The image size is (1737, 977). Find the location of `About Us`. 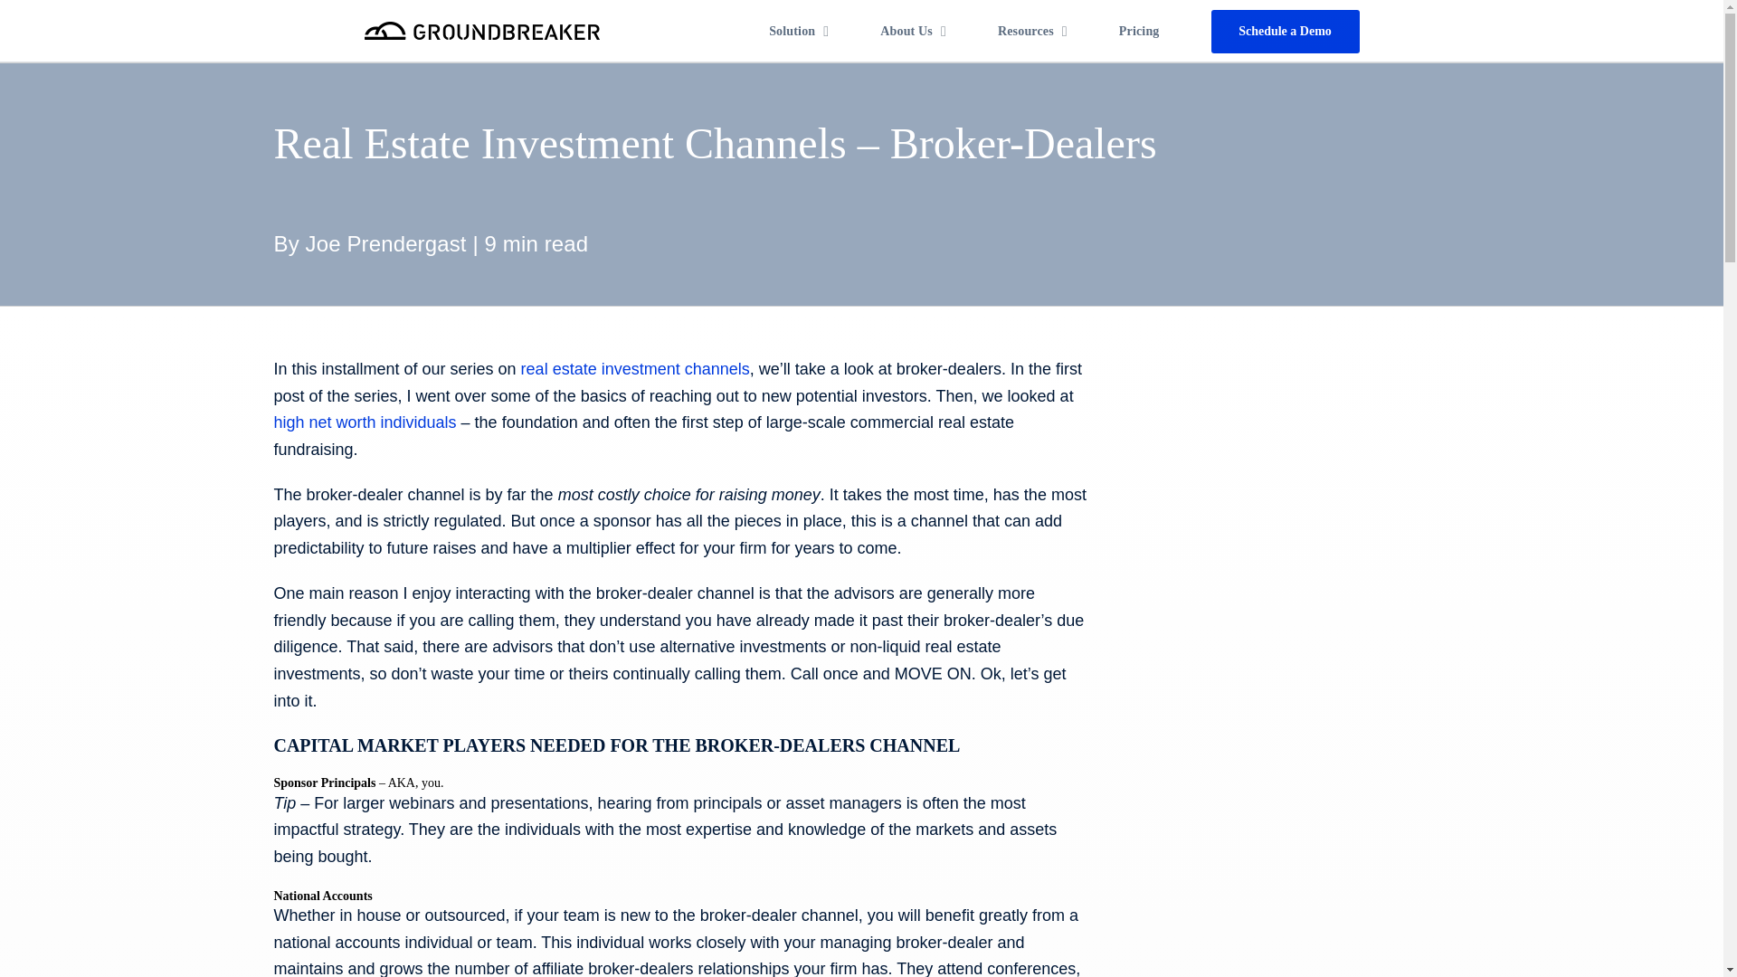

About Us is located at coordinates (914, 31).